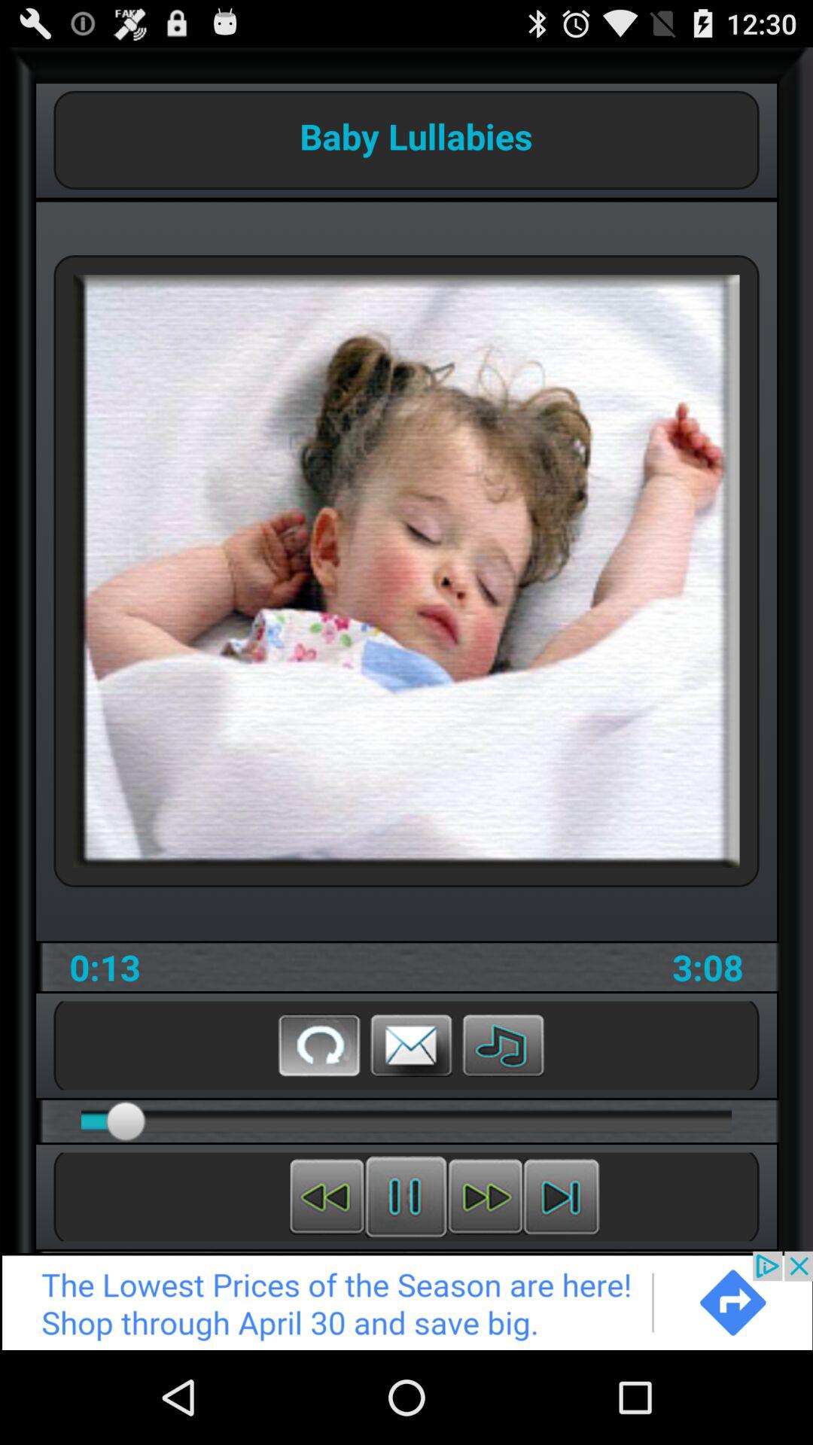 The image size is (813, 1445). Describe the element at coordinates (406, 1300) in the screenshot. I see `go to an advertisement` at that location.